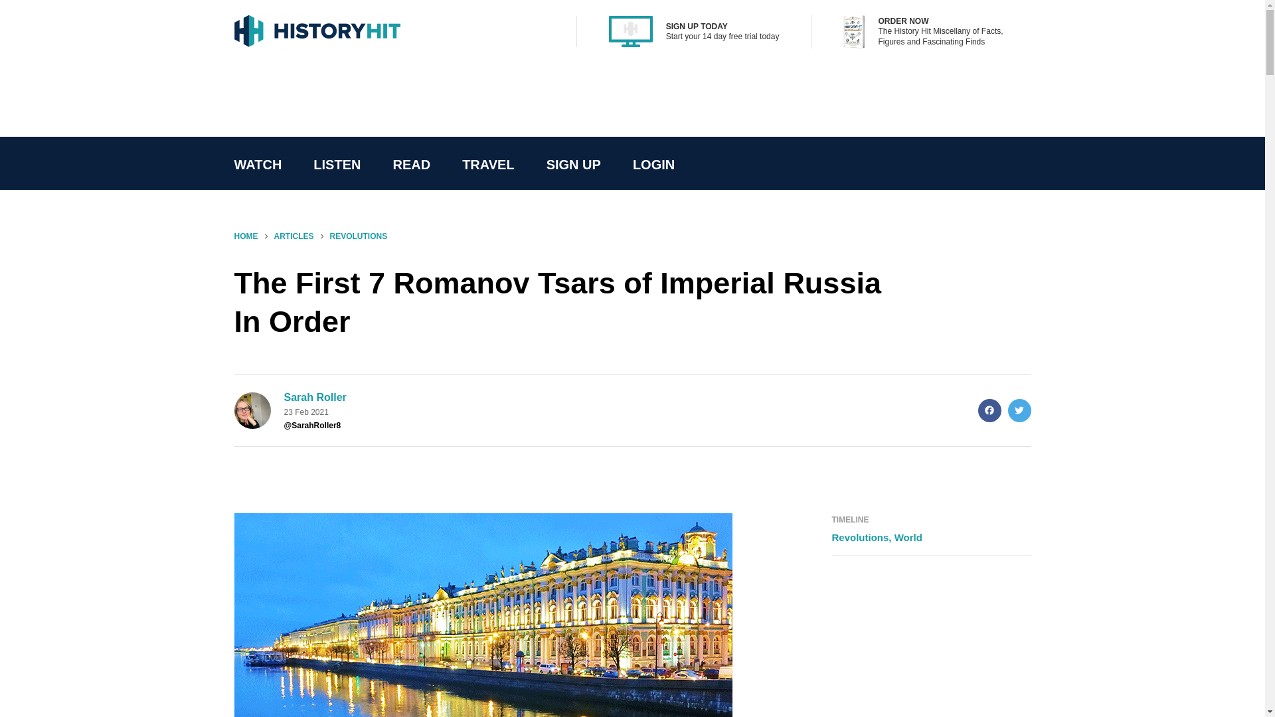 Image resolution: width=1275 pixels, height=717 pixels. Describe the element at coordinates (722, 36) in the screenshot. I see `Start your 14 day free trial today` at that location.